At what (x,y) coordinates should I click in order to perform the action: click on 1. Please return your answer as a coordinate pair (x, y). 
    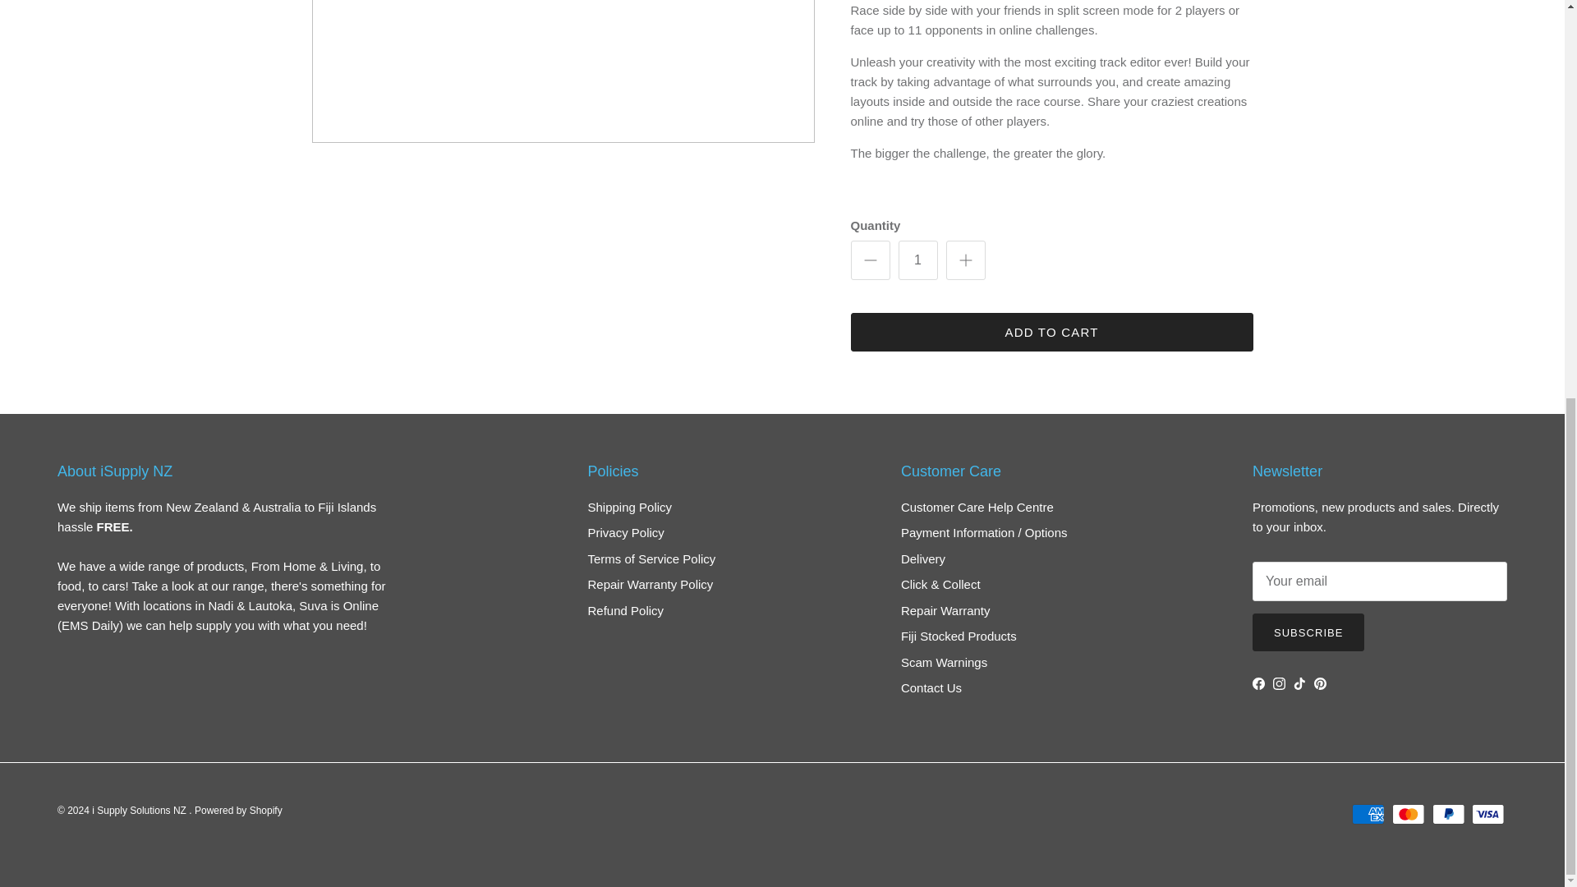
    Looking at the image, I should click on (918, 260).